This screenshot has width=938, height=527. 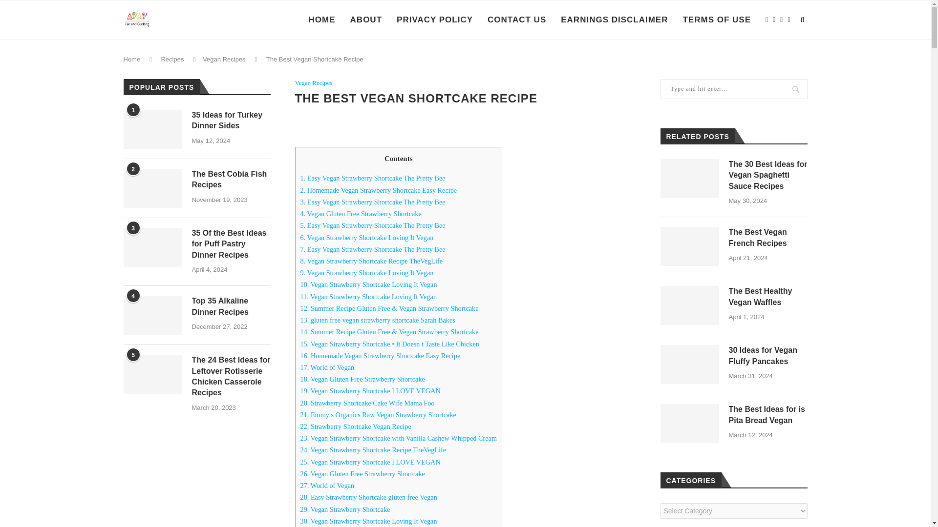 I want to click on 9. Vegan Strawberry Shortcake Loving It Vegan, so click(x=366, y=272).